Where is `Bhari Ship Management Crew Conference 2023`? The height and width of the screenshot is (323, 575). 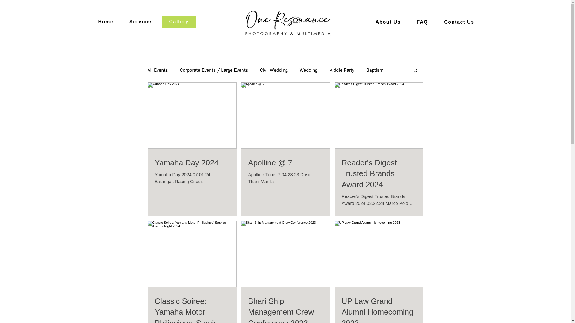
Bhari Ship Management Crew Conference 2023 is located at coordinates (285, 309).